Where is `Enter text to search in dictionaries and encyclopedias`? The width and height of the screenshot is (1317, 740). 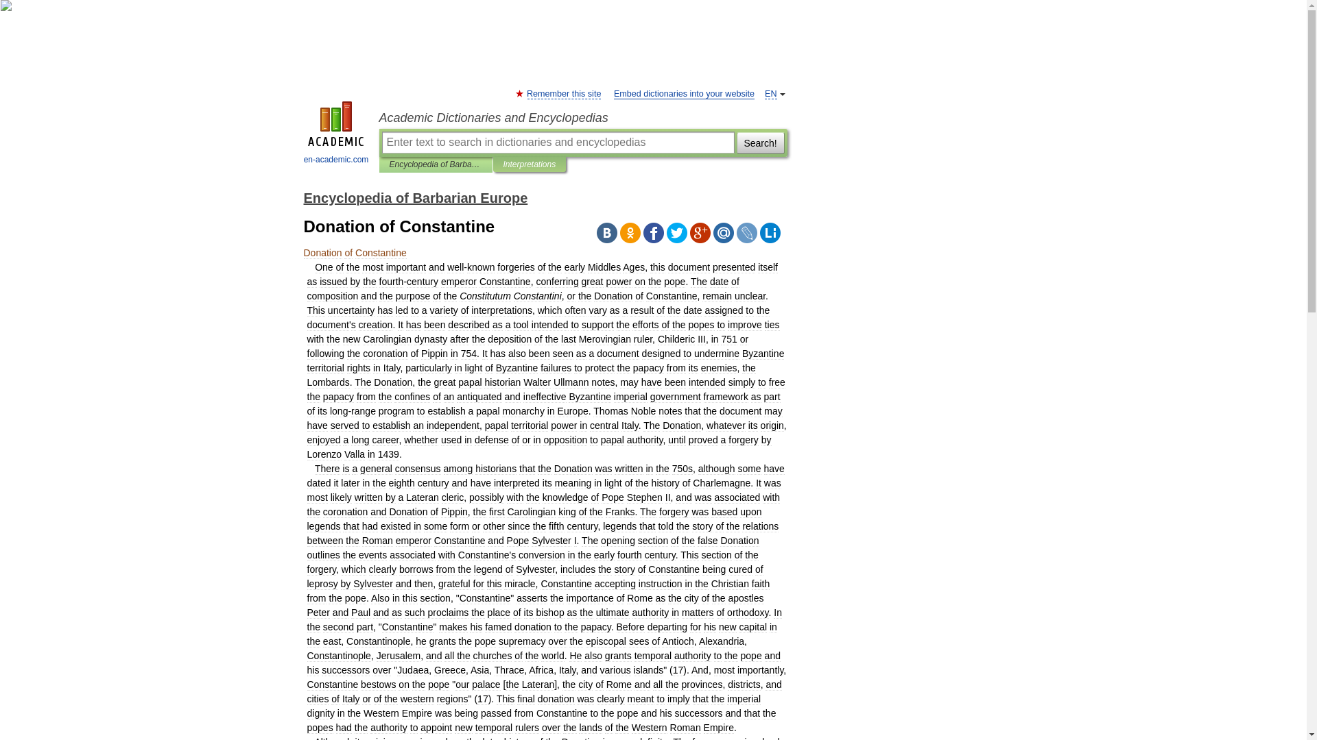
Enter text to search in dictionaries and encyclopedias is located at coordinates (557, 143).